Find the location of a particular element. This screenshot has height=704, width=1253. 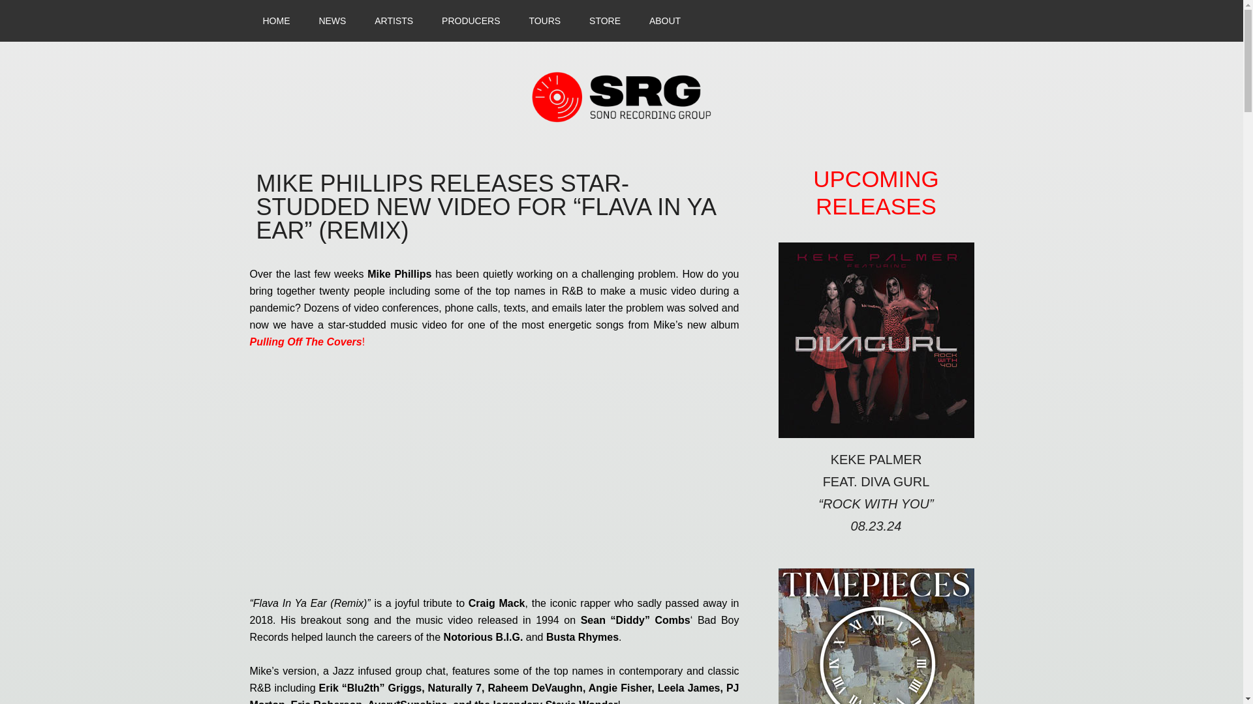

Artists is located at coordinates (394, 21).